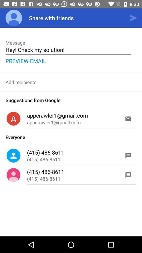 This screenshot has width=142, height=253. Describe the element at coordinates (13, 155) in the screenshot. I see `select the blue icon which is left side of 415 4868611` at that location.